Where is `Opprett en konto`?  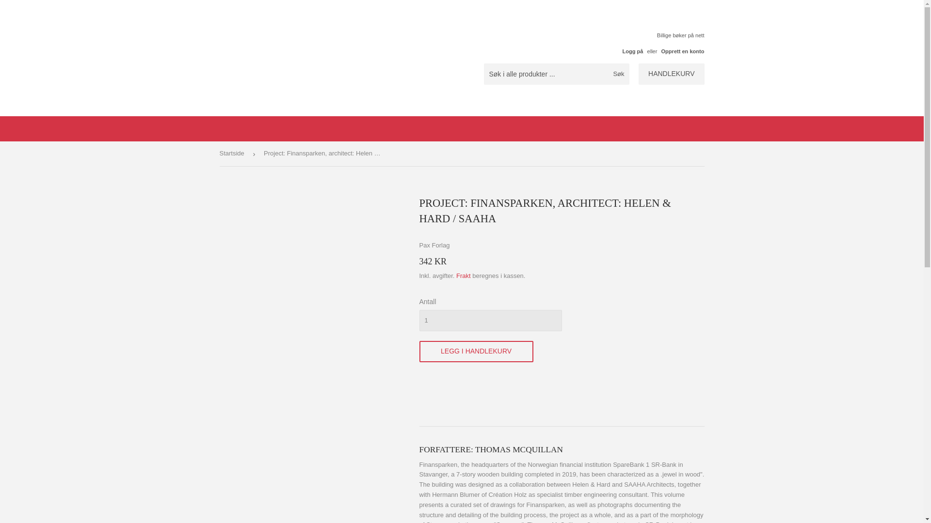 Opprett en konto is located at coordinates (683, 51).